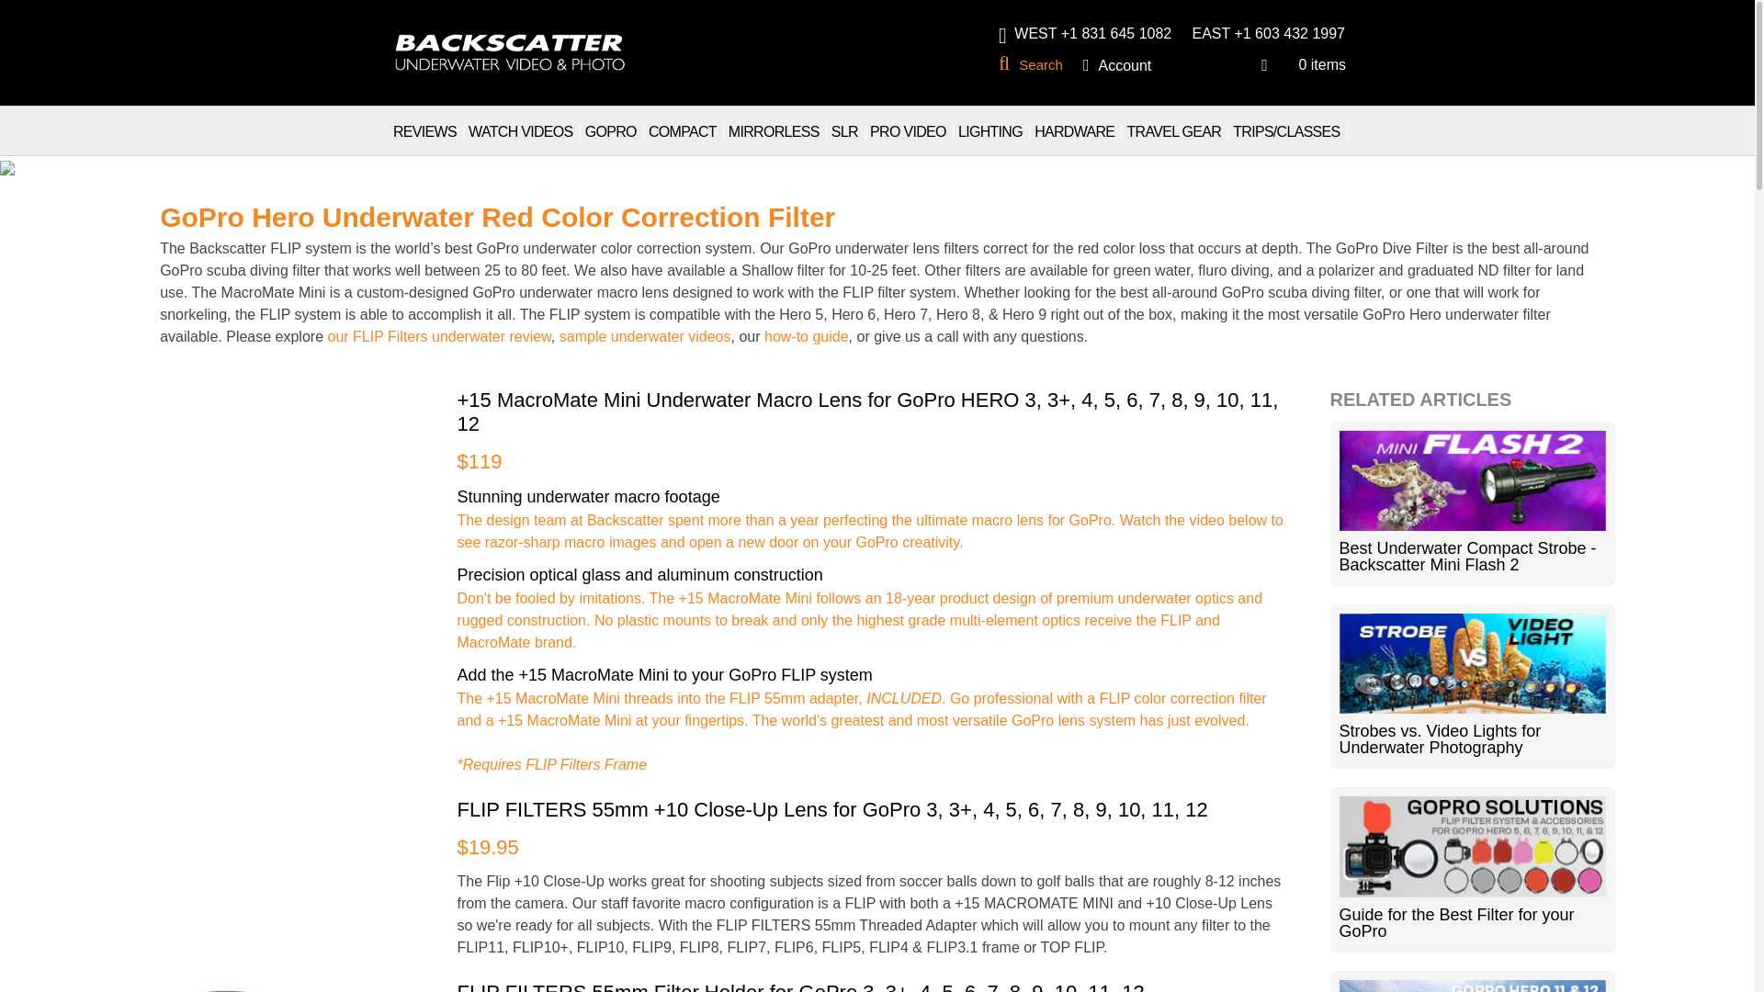 This screenshot has height=992, width=1764. What do you see at coordinates (645, 336) in the screenshot?
I see `sample underwater videos` at bounding box center [645, 336].